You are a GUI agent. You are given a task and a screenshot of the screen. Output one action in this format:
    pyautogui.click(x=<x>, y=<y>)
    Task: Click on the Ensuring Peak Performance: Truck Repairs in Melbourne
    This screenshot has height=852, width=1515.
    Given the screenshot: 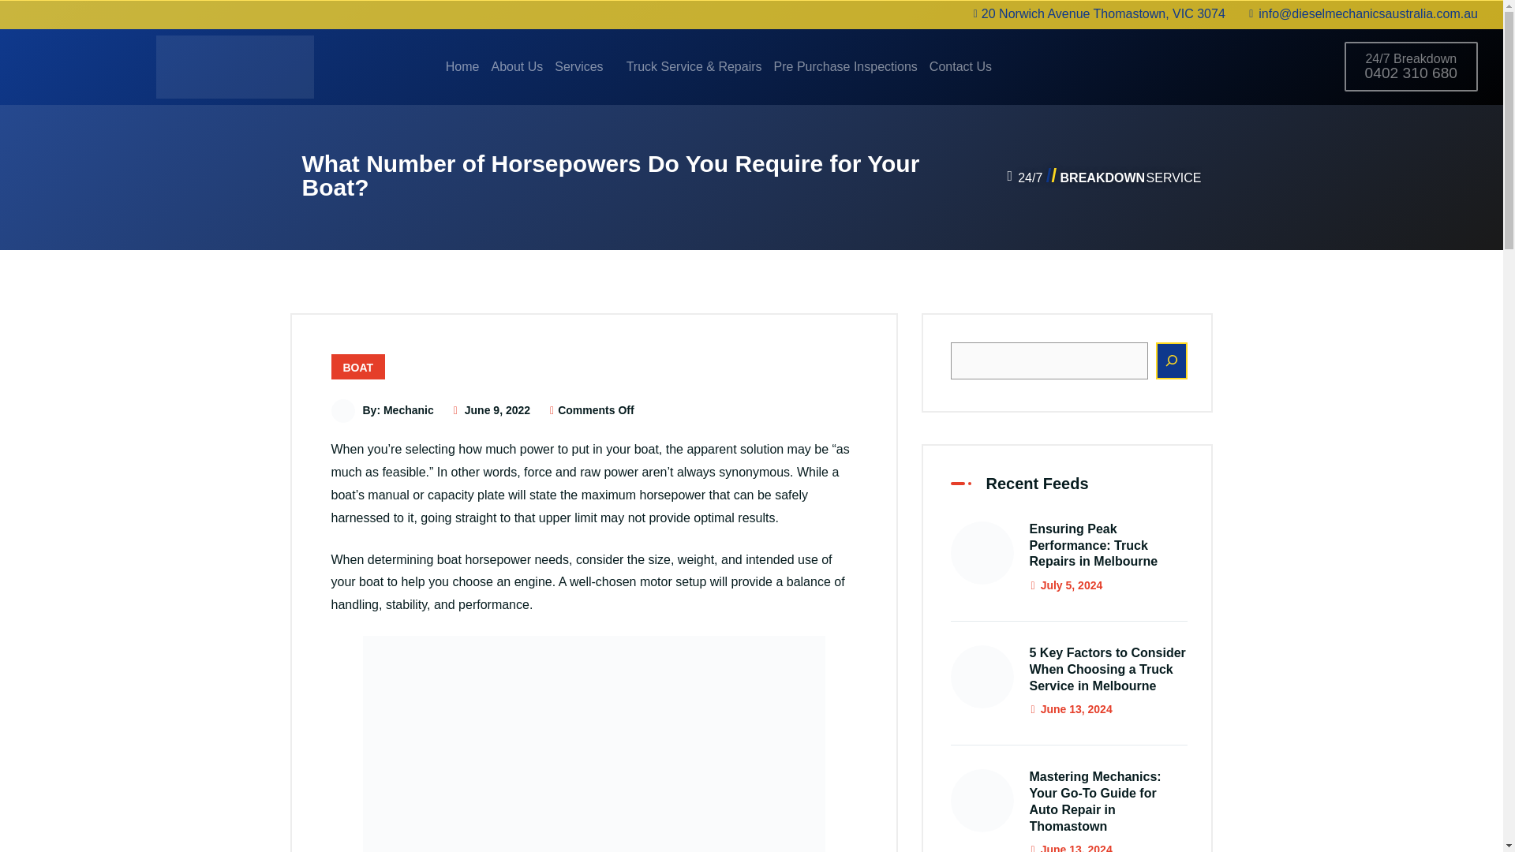 What is the action you would take?
    pyautogui.click(x=1092, y=546)
    